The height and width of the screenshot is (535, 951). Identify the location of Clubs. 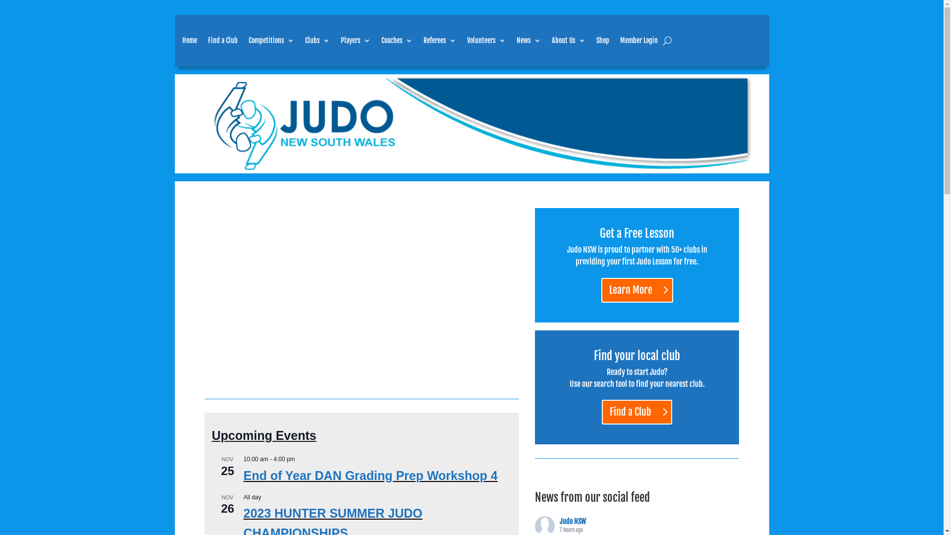
(317, 41).